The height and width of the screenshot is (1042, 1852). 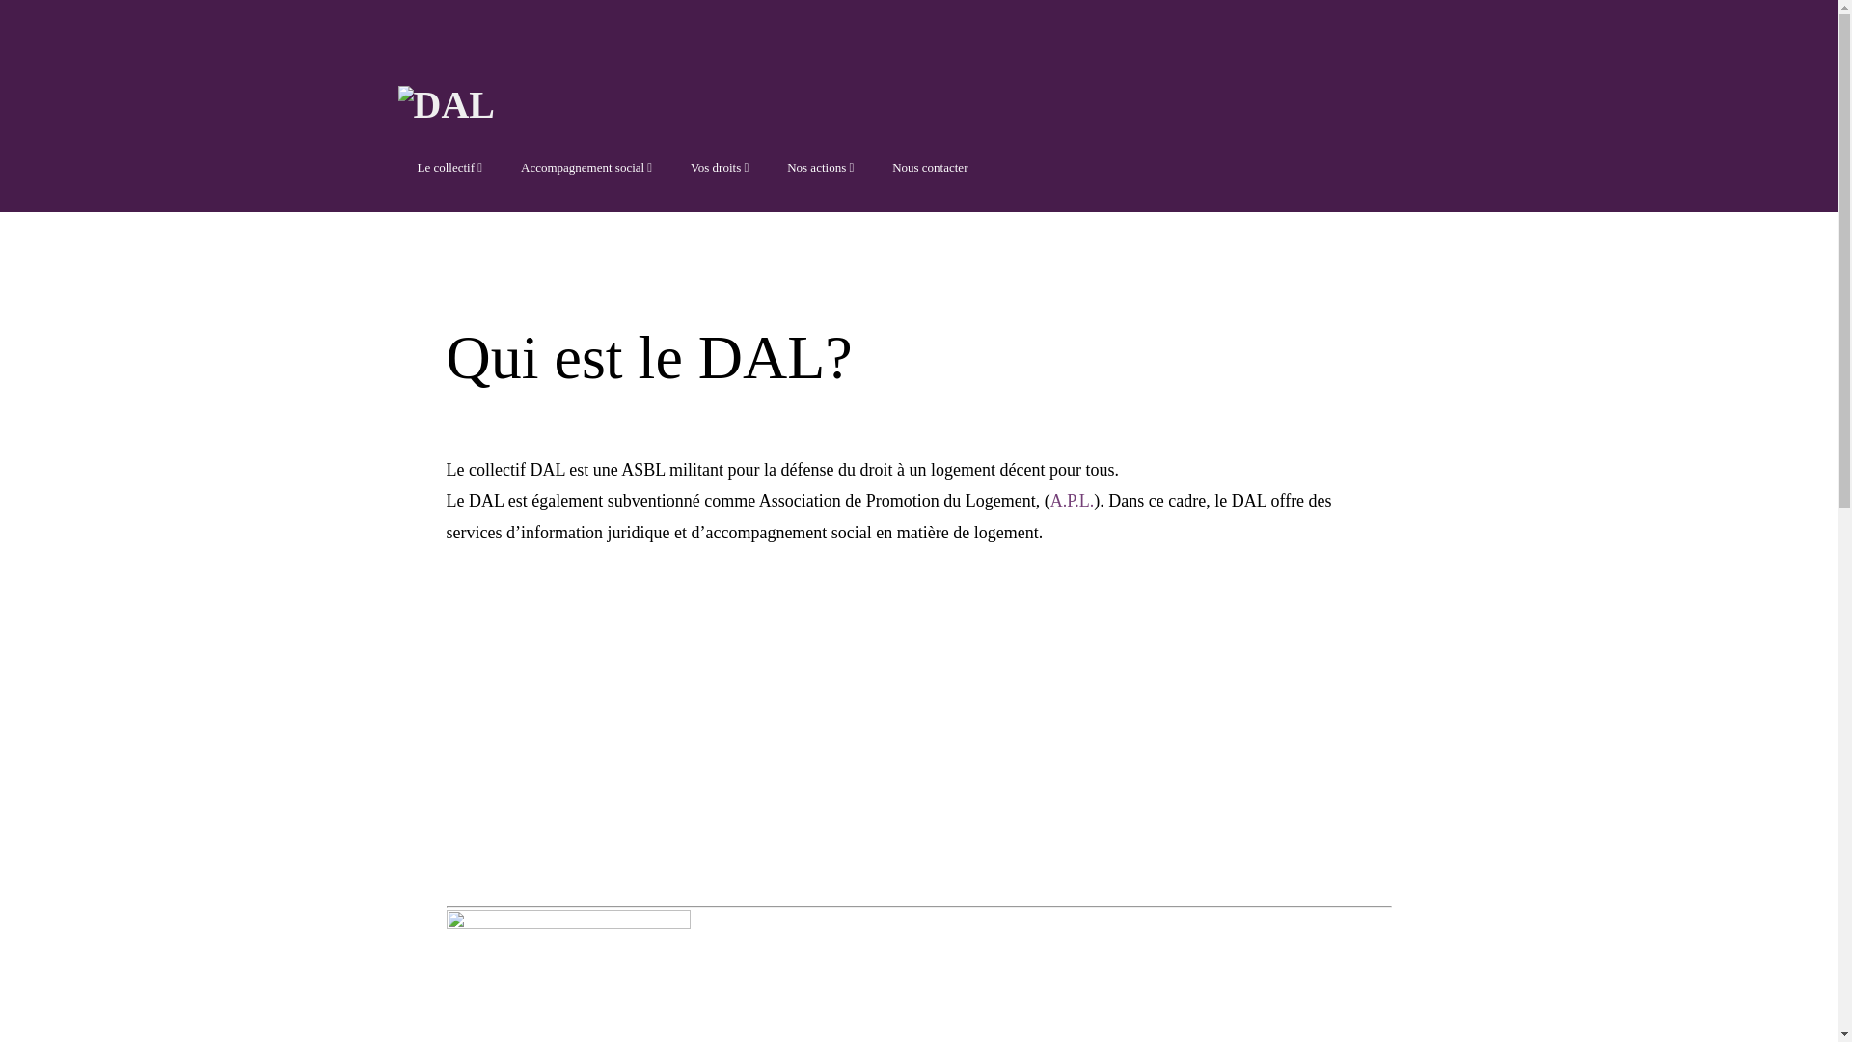 I want to click on Nos actions, so click(x=820, y=166).